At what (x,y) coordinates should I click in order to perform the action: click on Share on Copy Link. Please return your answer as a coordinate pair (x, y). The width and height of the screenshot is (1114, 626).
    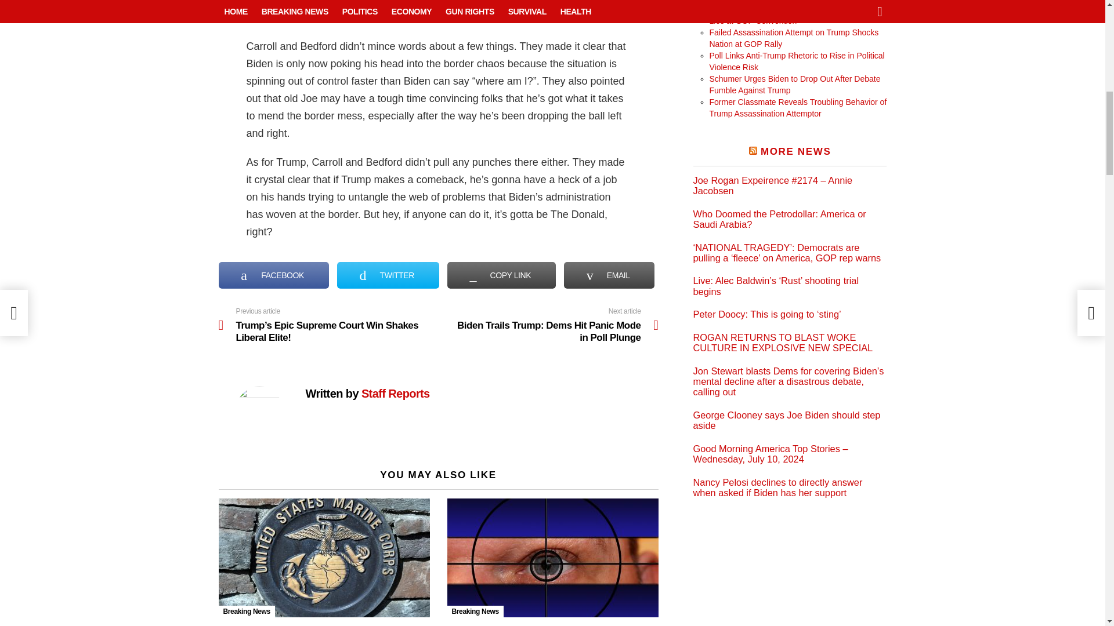
    Looking at the image, I should click on (501, 275).